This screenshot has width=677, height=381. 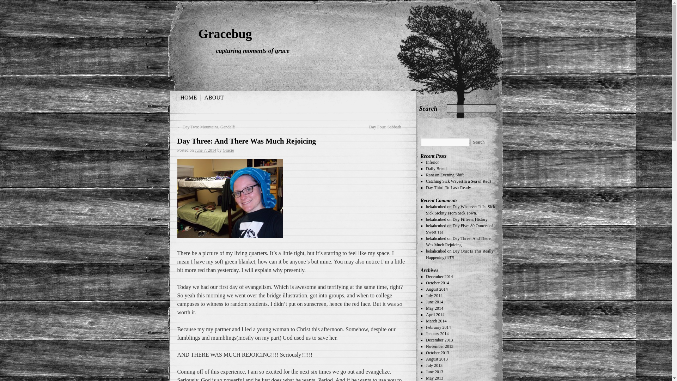 What do you see at coordinates (458, 241) in the screenshot?
I see `Day Three: And There Was Much Rejoicing` at bounding box center [458, 241].